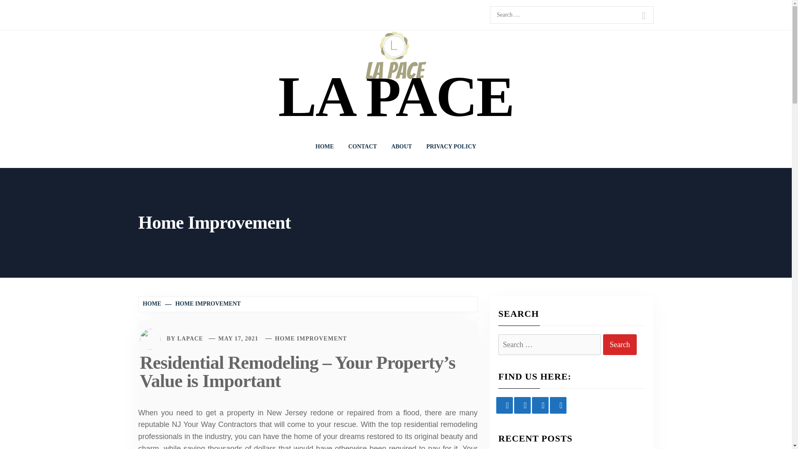  I want to click on HOME, so click(153, 303).